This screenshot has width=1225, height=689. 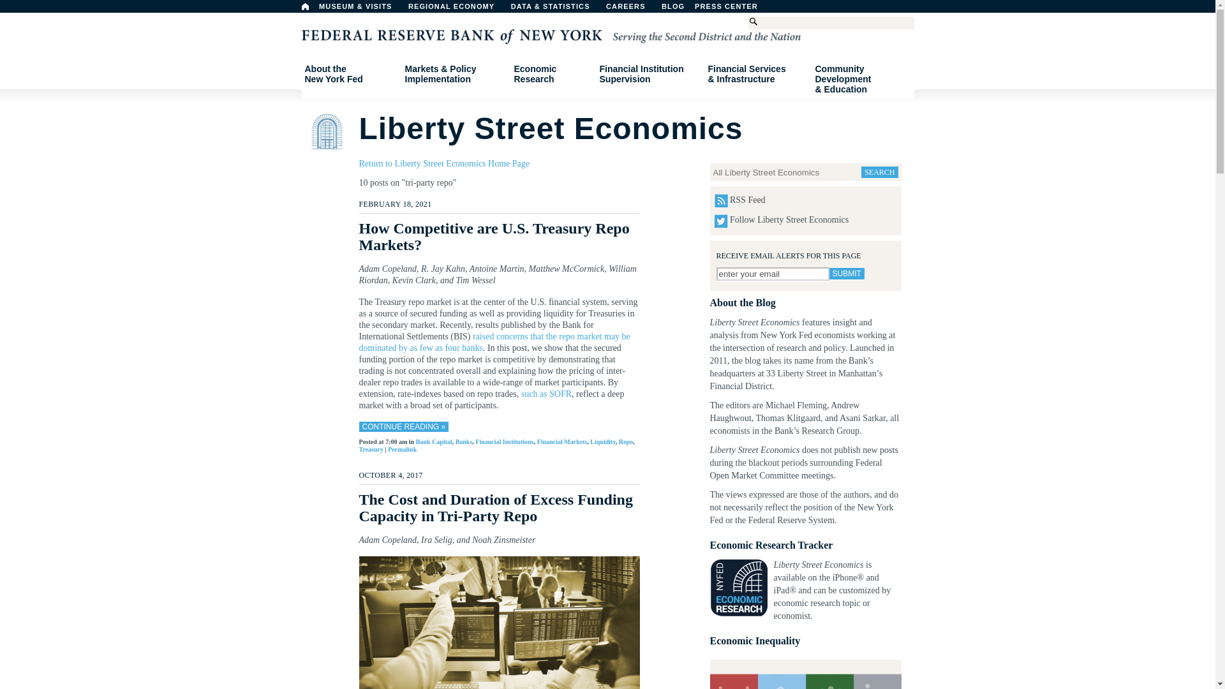 What do you see at coordinates (632, 10) in the screenshot?
I see `BLOG` at bounding box center [632, 10].